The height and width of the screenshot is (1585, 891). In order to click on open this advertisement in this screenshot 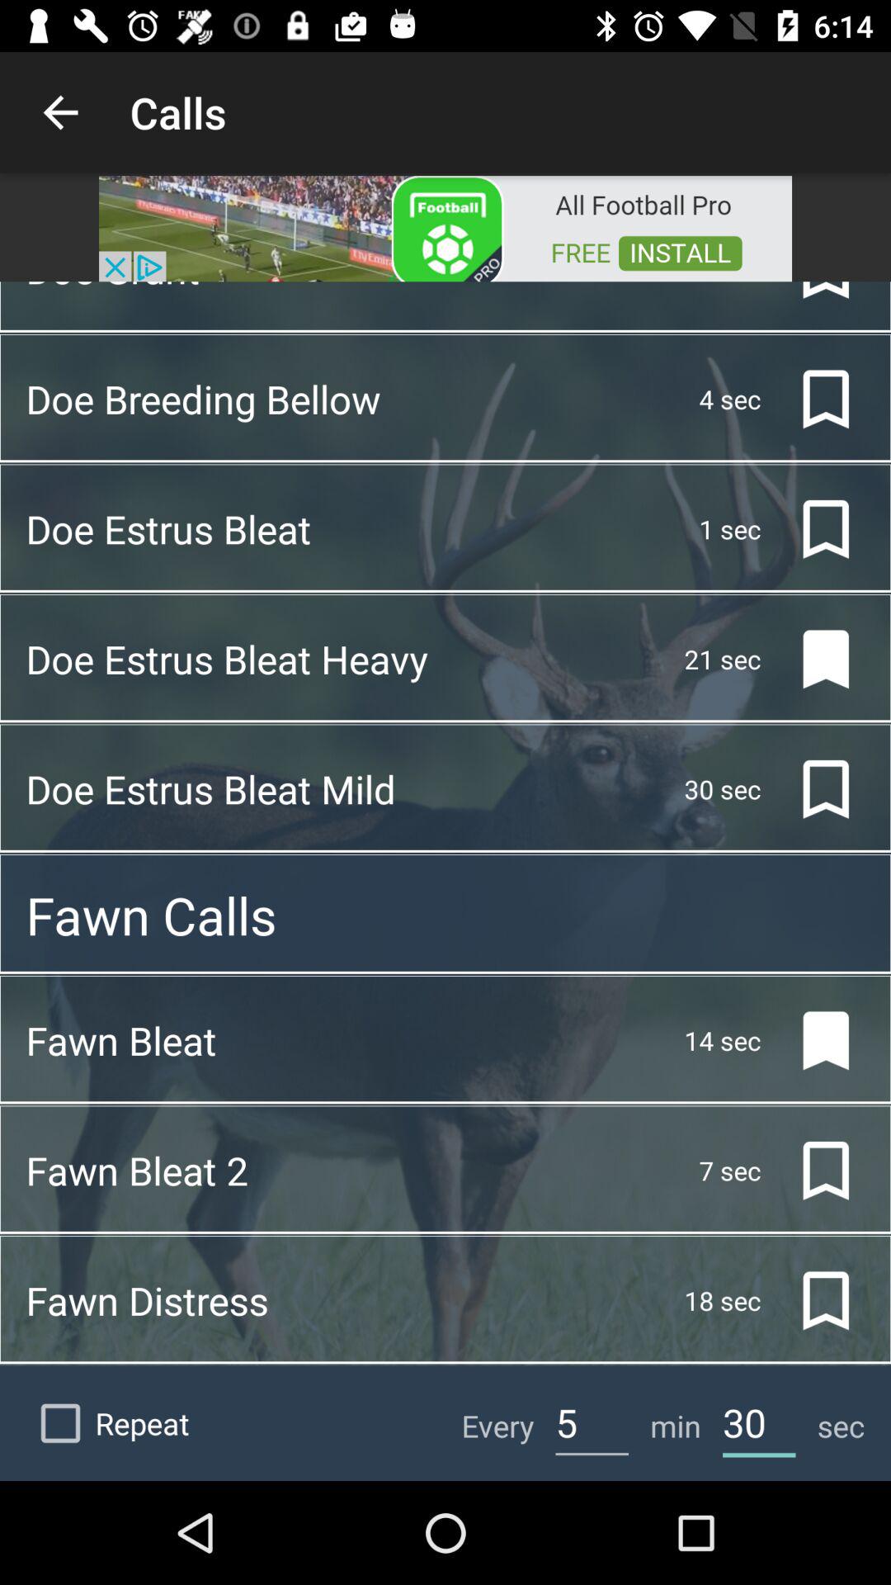, I will do `click(445, 228)`.